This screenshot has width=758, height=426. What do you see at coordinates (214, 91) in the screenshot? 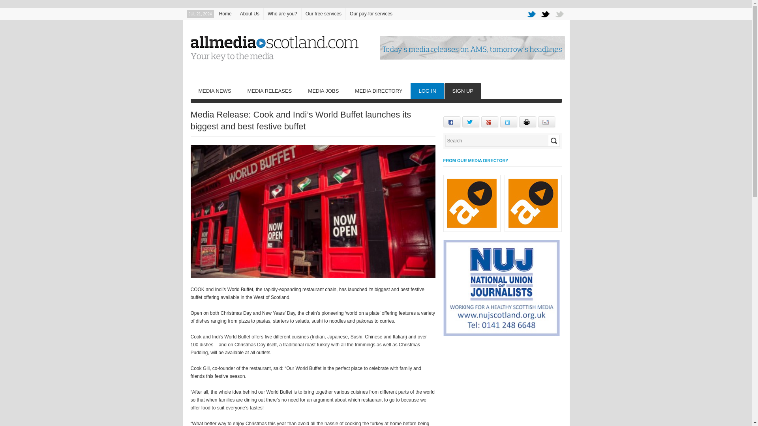
I see `MEDIA NEWS` at bounding box center [214, 91].